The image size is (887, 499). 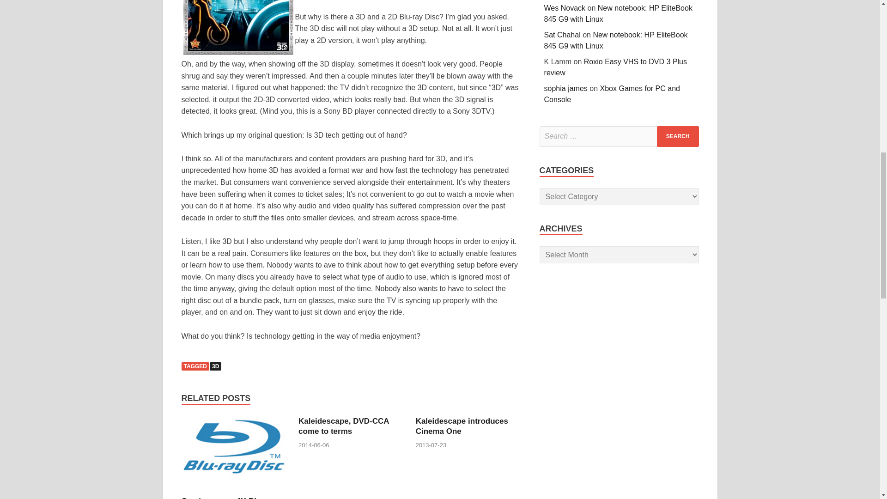 What do you see at coordinates (228, 498) in the screenshot?
I see `Coming soon: 4K Blu-ray Discs` at bounding box center [228, 498].